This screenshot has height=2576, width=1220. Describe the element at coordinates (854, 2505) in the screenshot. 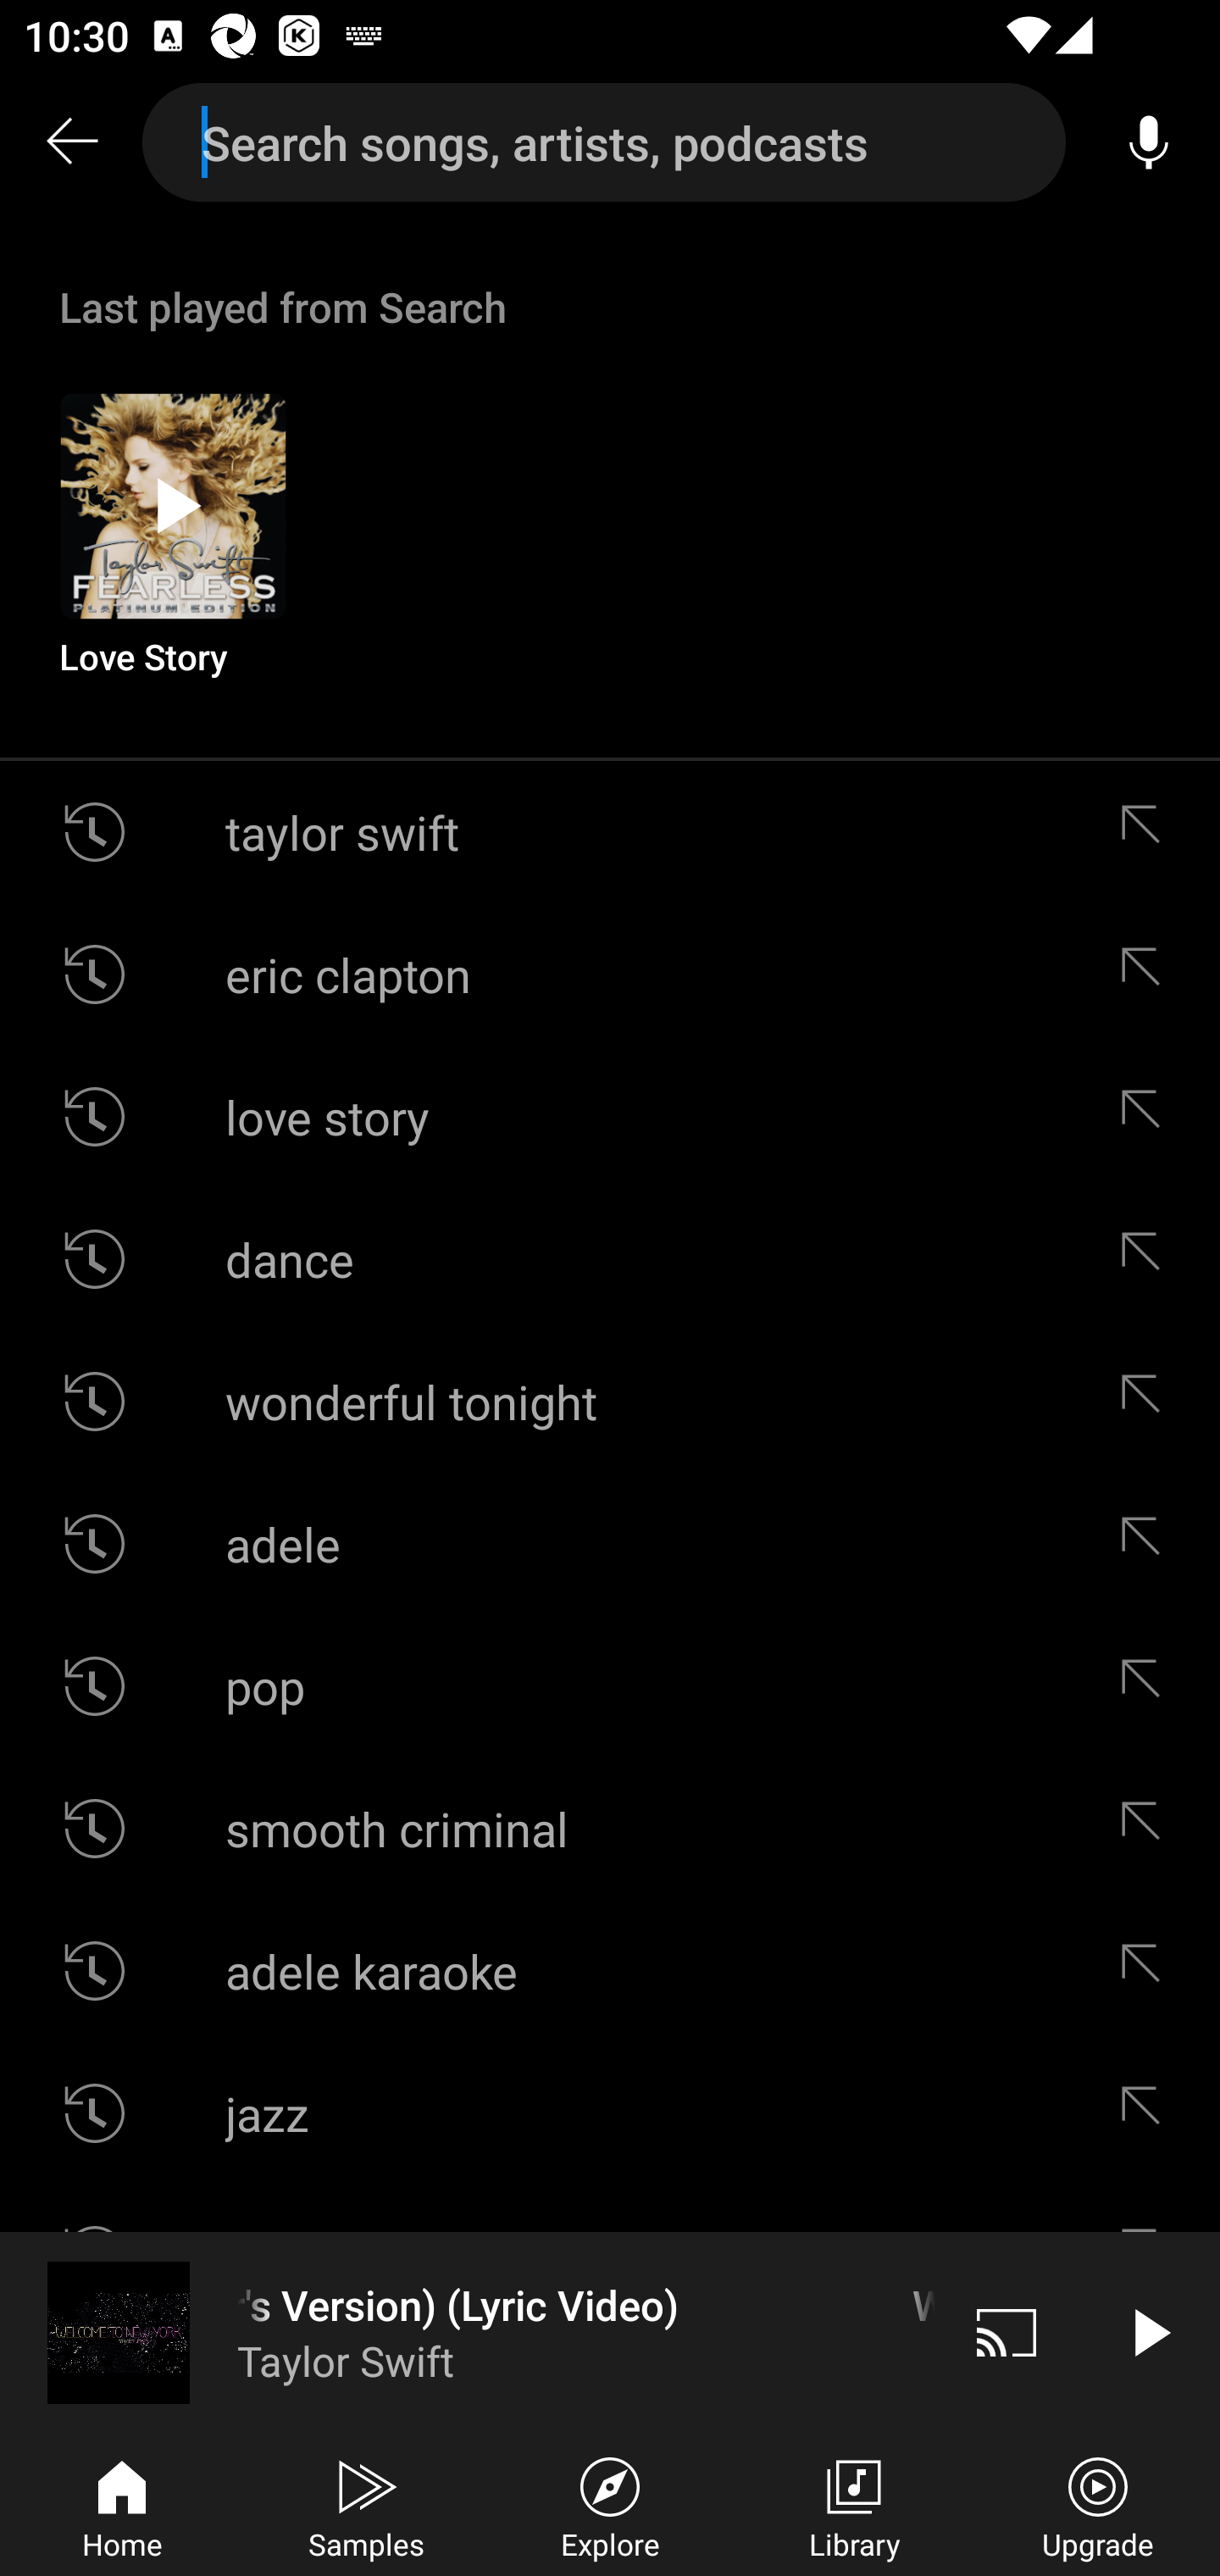

I see `Library` at that location.